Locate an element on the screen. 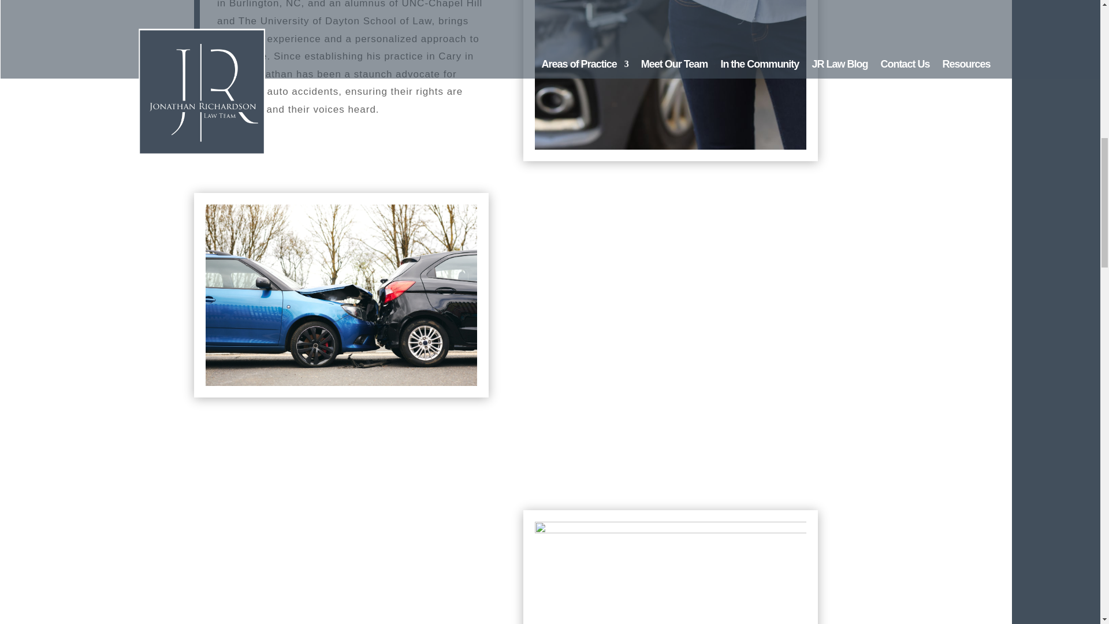  Untitled design - 2024-02-14T174649.541 is located at coordinates (670, 573).